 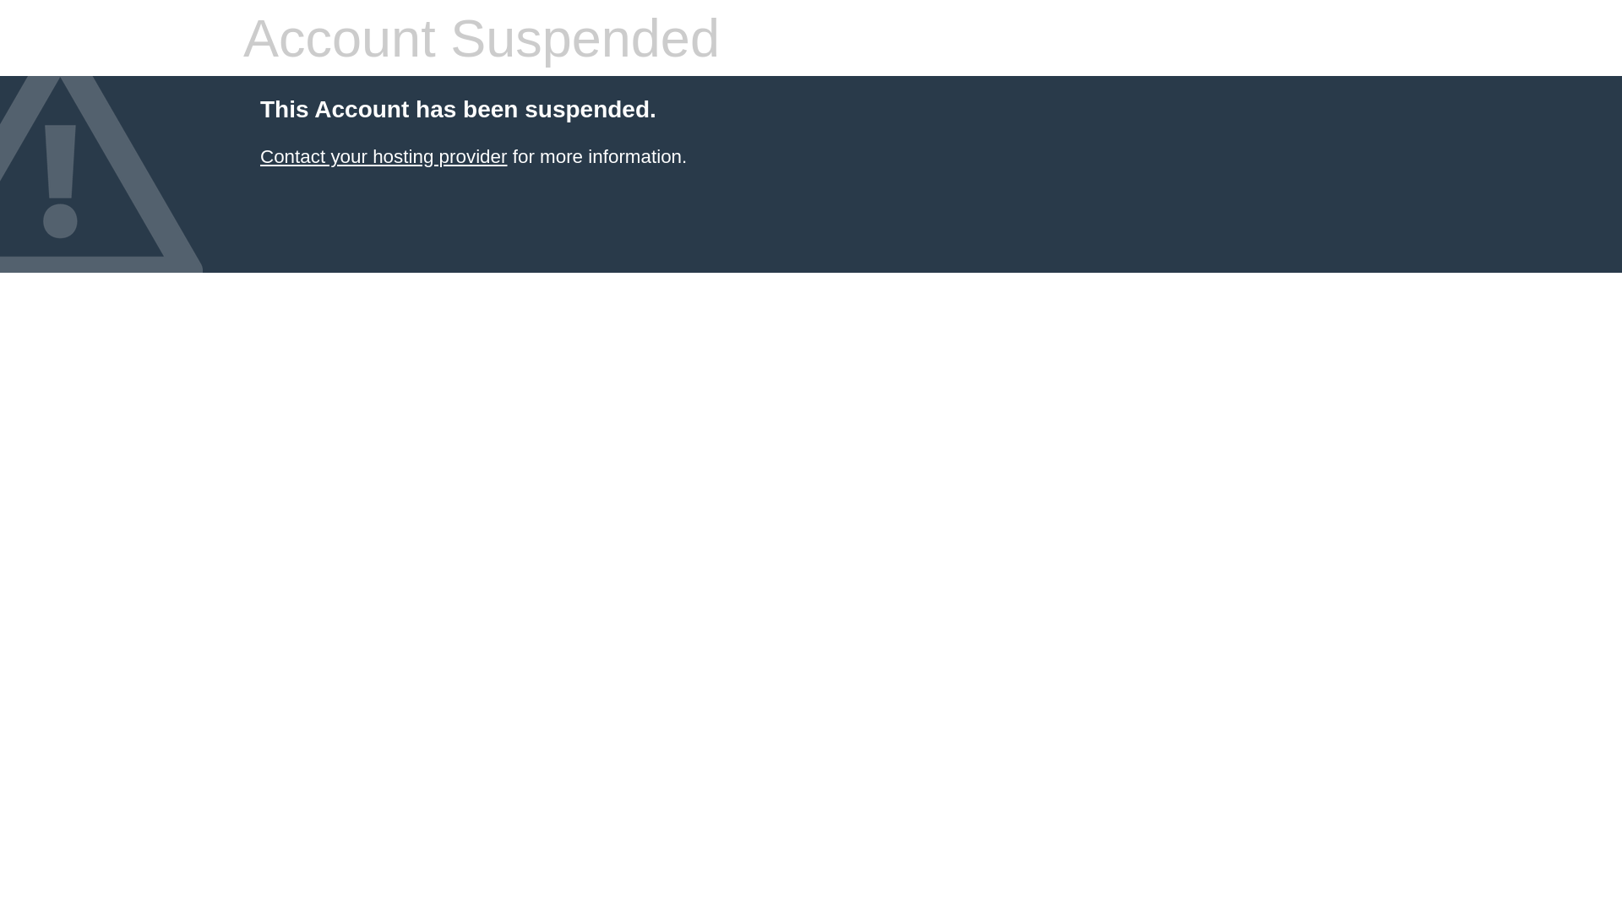 What do you see at coordinates (384, 157) in the screenshot?
I see `Contact your hosting provider` at bounding box center [384, 157].